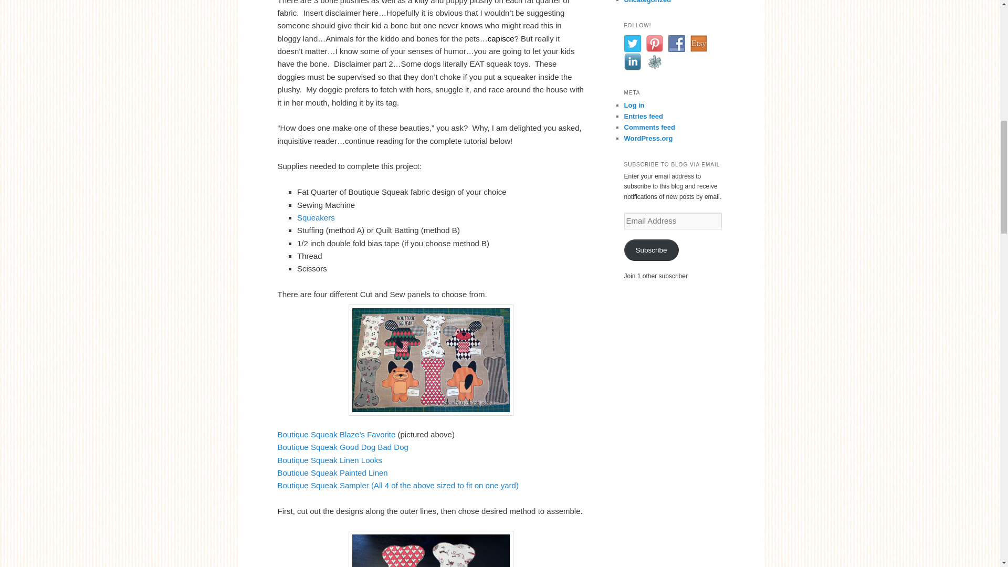 This screenshot has width=1008, height=567. What do you see at coordinates (316, 217) in the screenshot?
I see `Squeakers` at bounding box center [316, 217].